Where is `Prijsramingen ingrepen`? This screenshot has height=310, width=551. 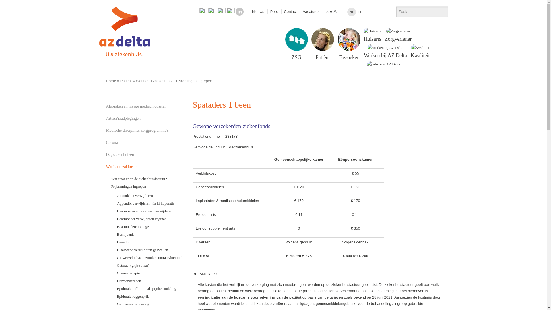
Prijsramingen ingrepen is located at coordinates (193, 81).